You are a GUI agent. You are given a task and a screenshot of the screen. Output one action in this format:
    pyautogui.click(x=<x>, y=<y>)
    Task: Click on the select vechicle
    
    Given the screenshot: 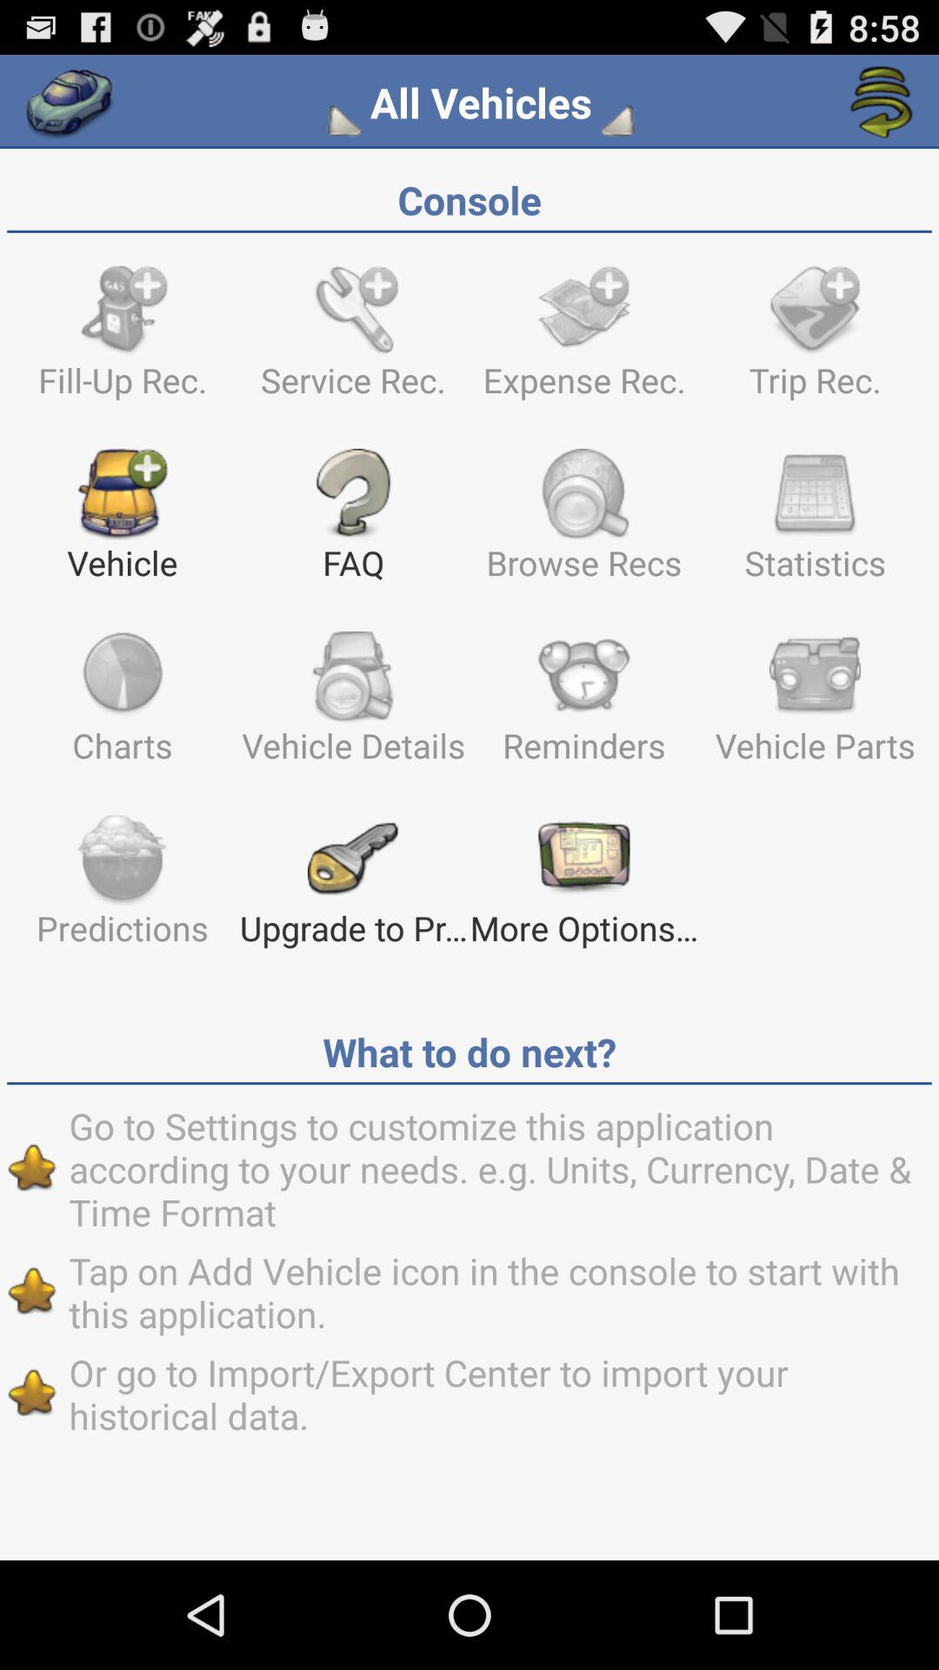 What is the action you would take?
    pyautogui.click(x=70, y=103)
    